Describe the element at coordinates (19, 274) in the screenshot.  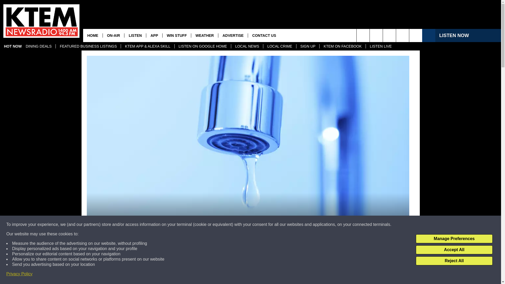
I see `Privacy Policy` at that location.